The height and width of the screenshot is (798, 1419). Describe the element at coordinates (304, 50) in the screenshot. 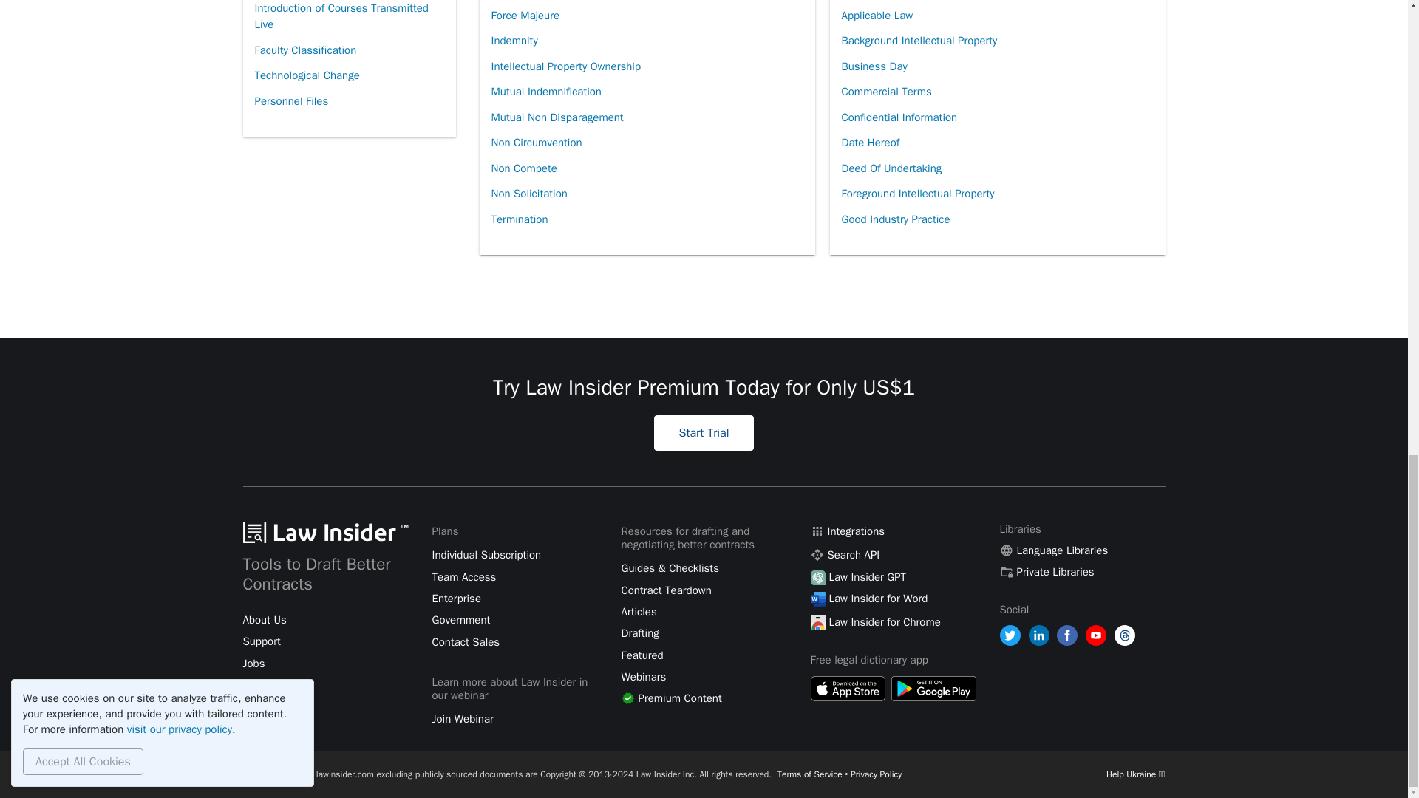

I see `Faculty Classification` at that location.